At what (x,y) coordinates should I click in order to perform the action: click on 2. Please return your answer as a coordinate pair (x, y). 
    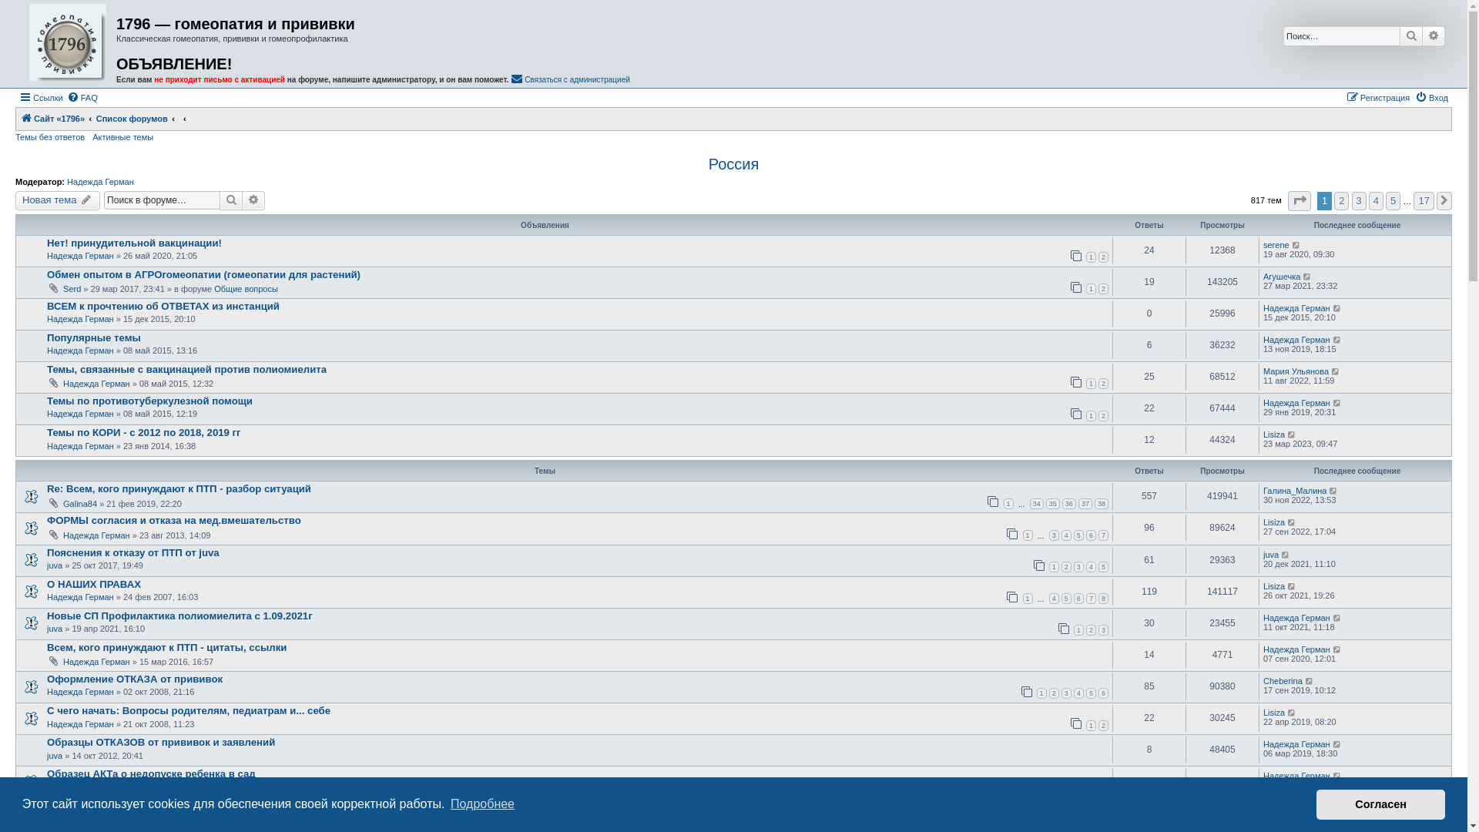
    Looking at the image, I should click on (1103, 289).